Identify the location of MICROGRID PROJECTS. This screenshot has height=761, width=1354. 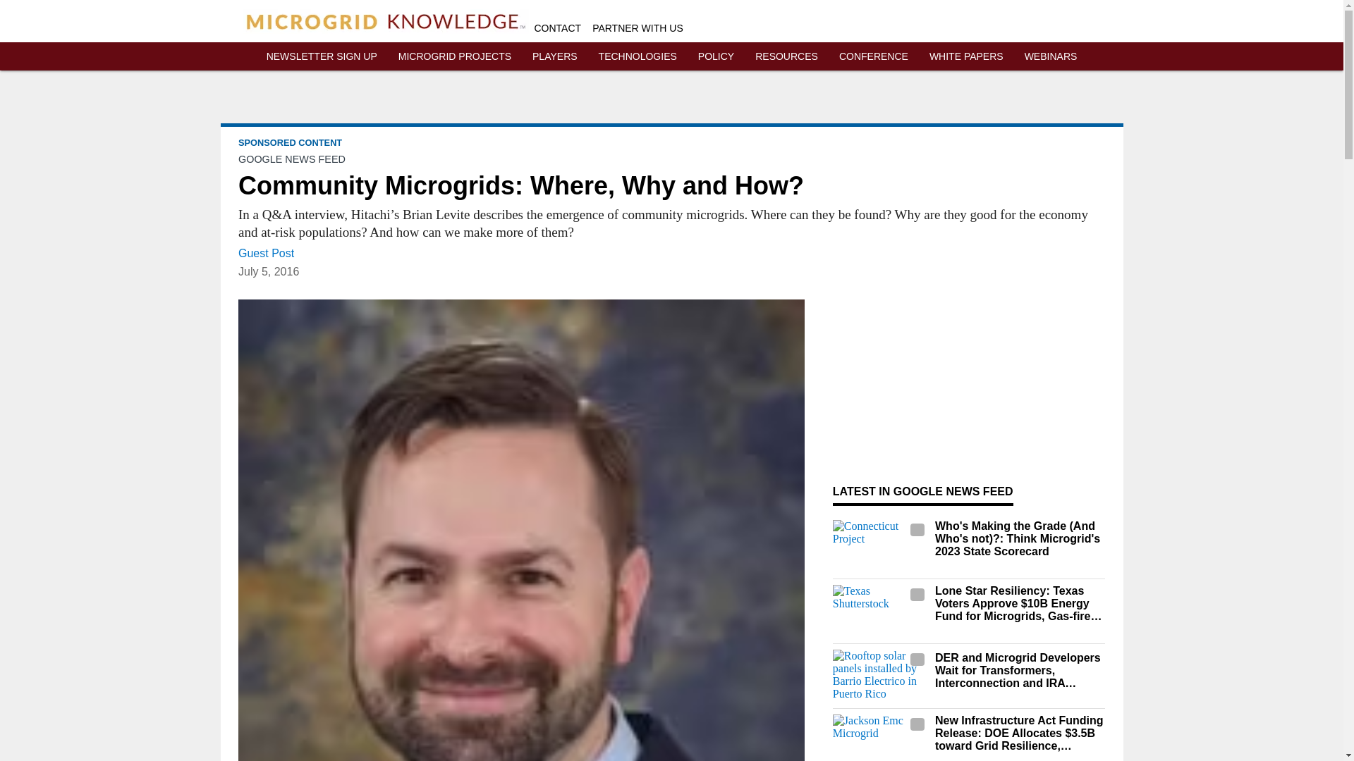
(454, 56).